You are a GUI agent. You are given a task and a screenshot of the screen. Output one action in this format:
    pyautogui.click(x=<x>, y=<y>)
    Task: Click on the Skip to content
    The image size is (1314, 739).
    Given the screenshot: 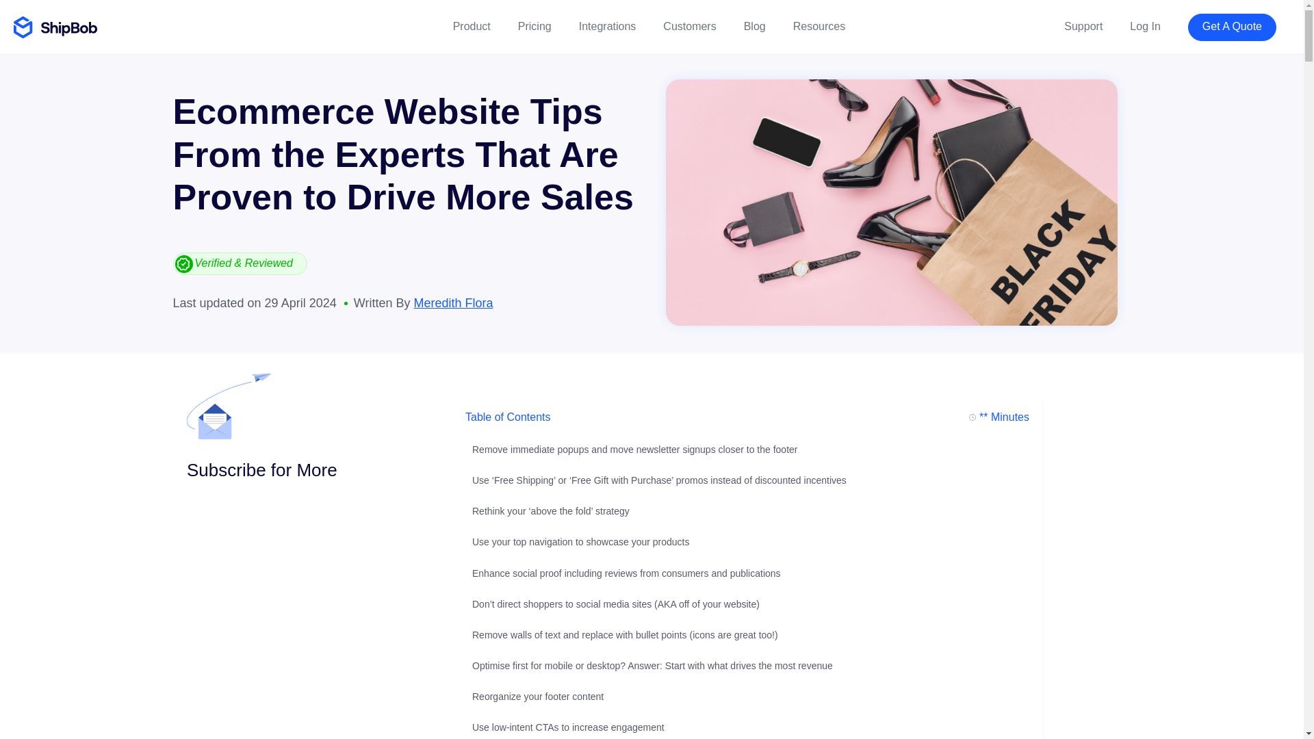 What is the action you would take?
    pyautogui.click(x=41, y=12)
    